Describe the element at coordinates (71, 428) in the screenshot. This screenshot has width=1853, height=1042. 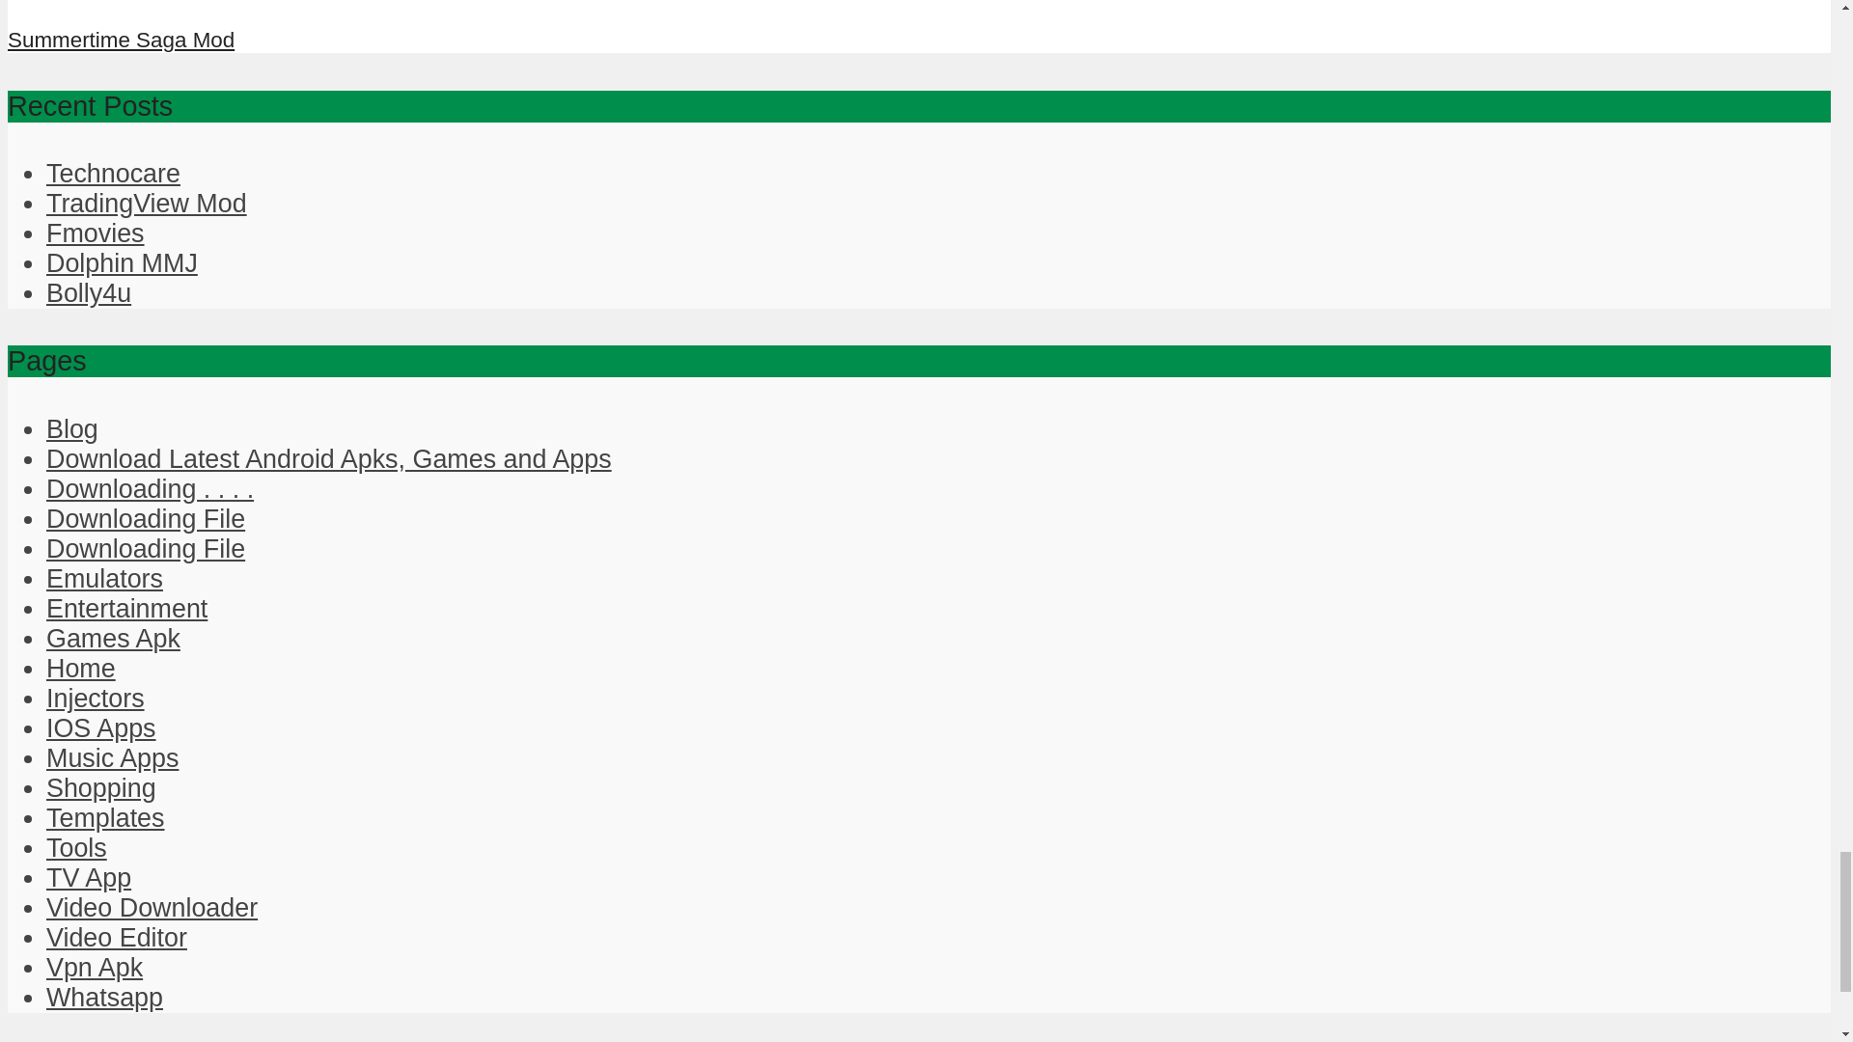
I see `Blog` at that location.